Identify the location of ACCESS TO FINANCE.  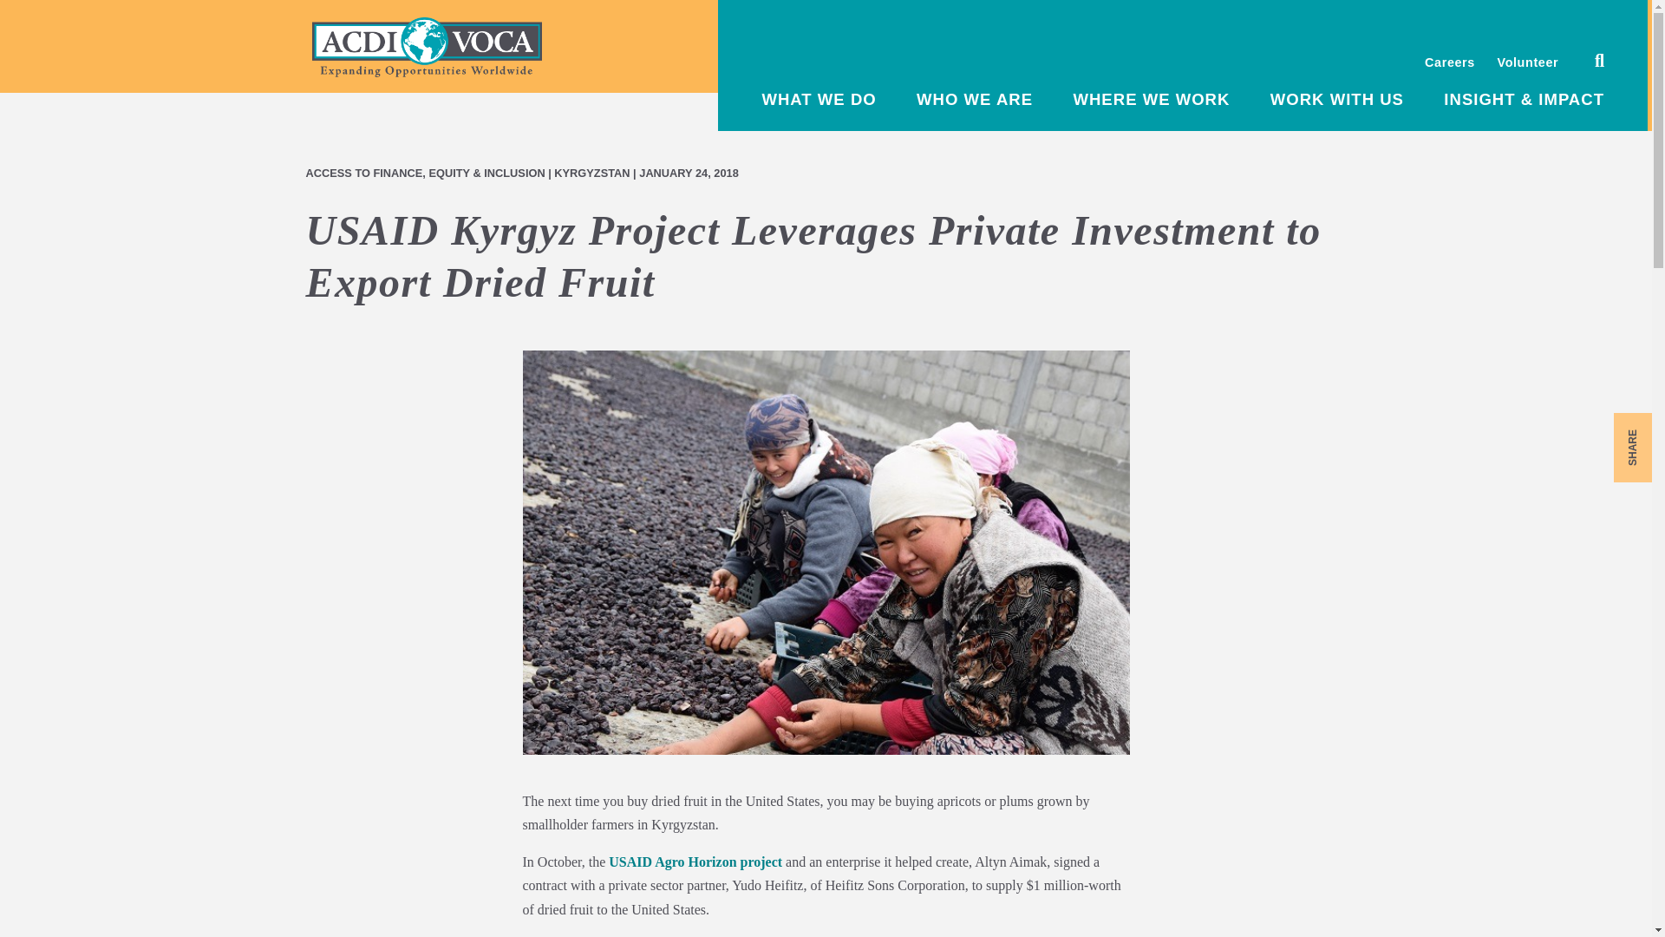
(363, 174).